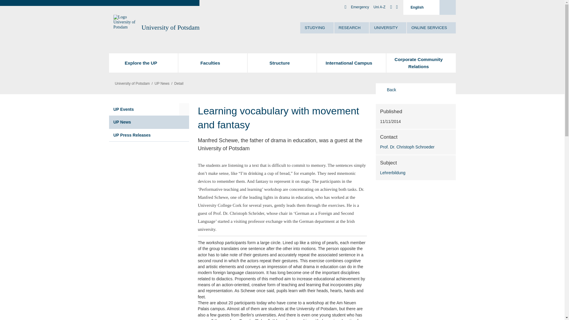 The image size is (569, 320). What do you see at coordinates (379, 7) in the screenshot?
I see `Uni A-Z` at bounding box center [379, 7].